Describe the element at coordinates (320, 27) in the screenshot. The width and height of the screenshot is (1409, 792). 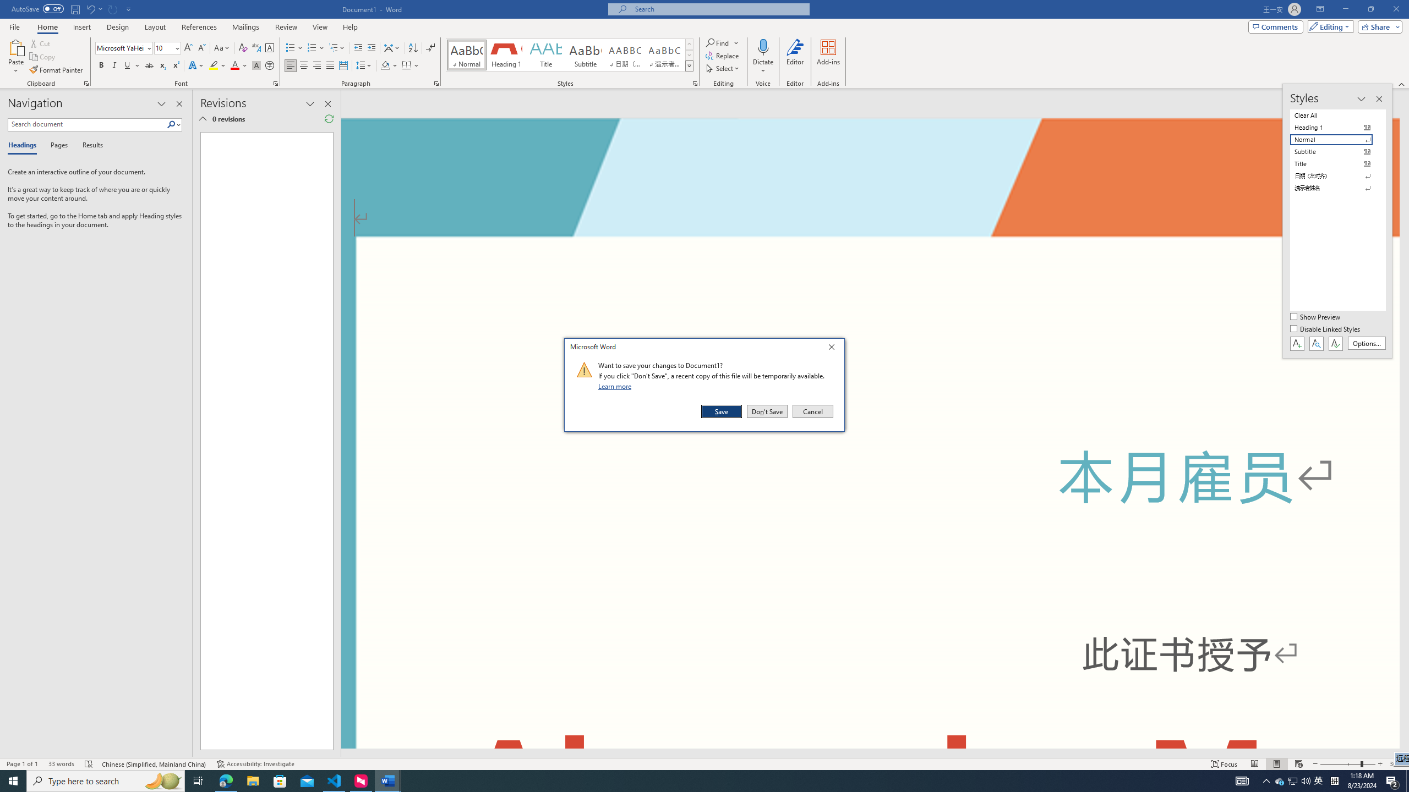
I see `View` at that location.